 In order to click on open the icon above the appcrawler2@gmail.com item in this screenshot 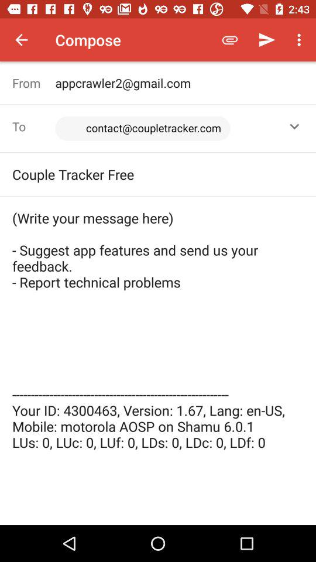, I will do `click(301, 40)`.